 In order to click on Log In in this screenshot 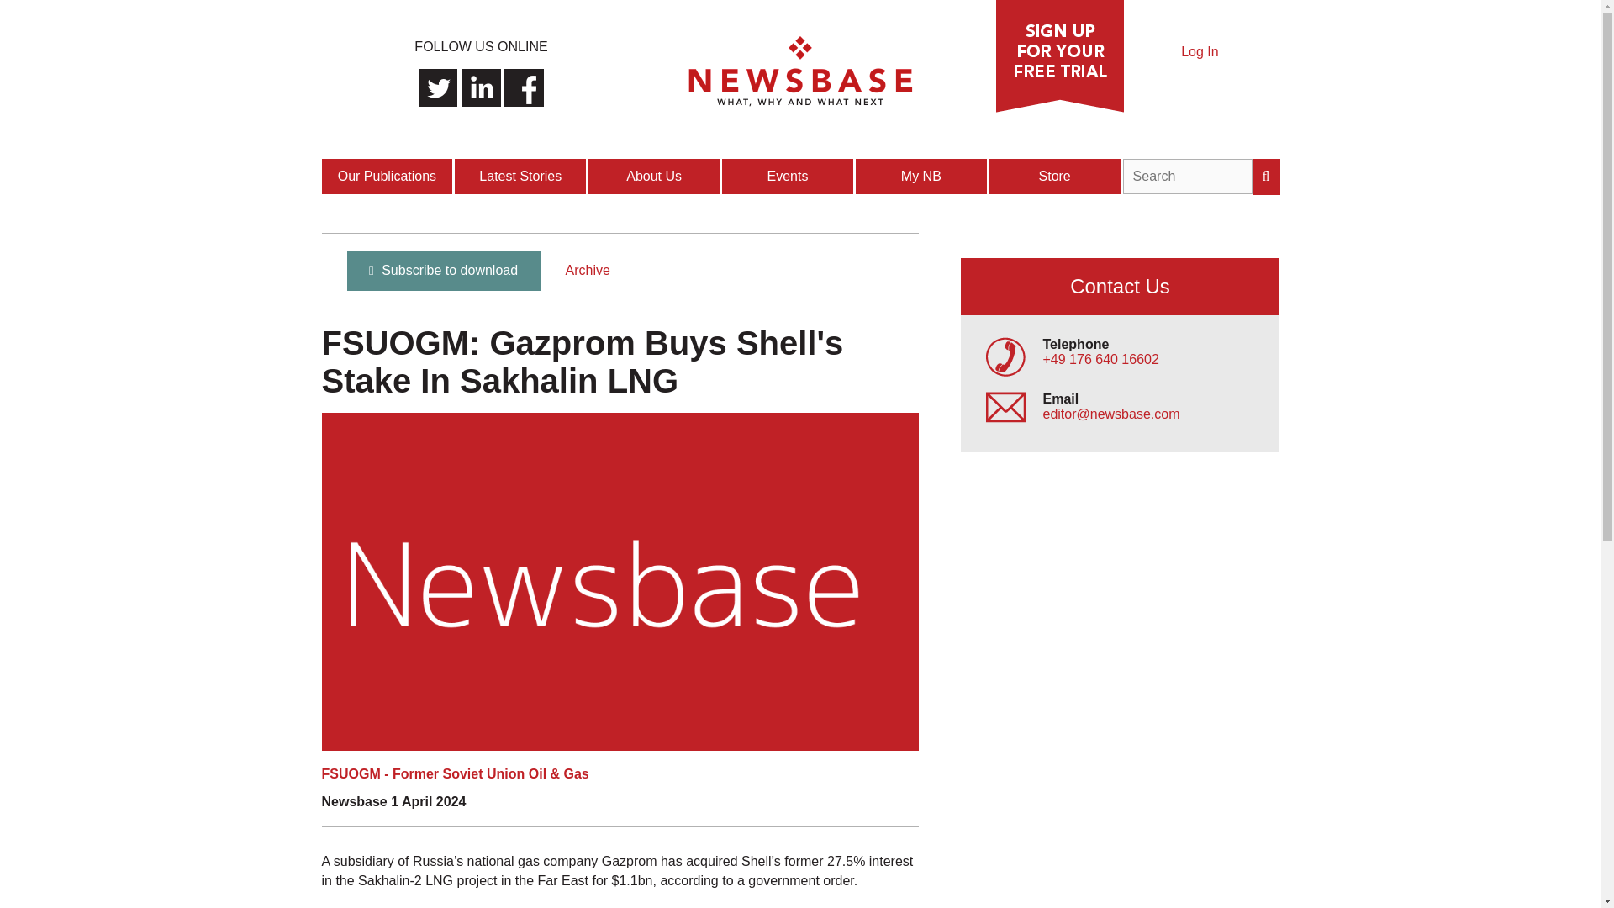, I will do `click(1200, 50)`.